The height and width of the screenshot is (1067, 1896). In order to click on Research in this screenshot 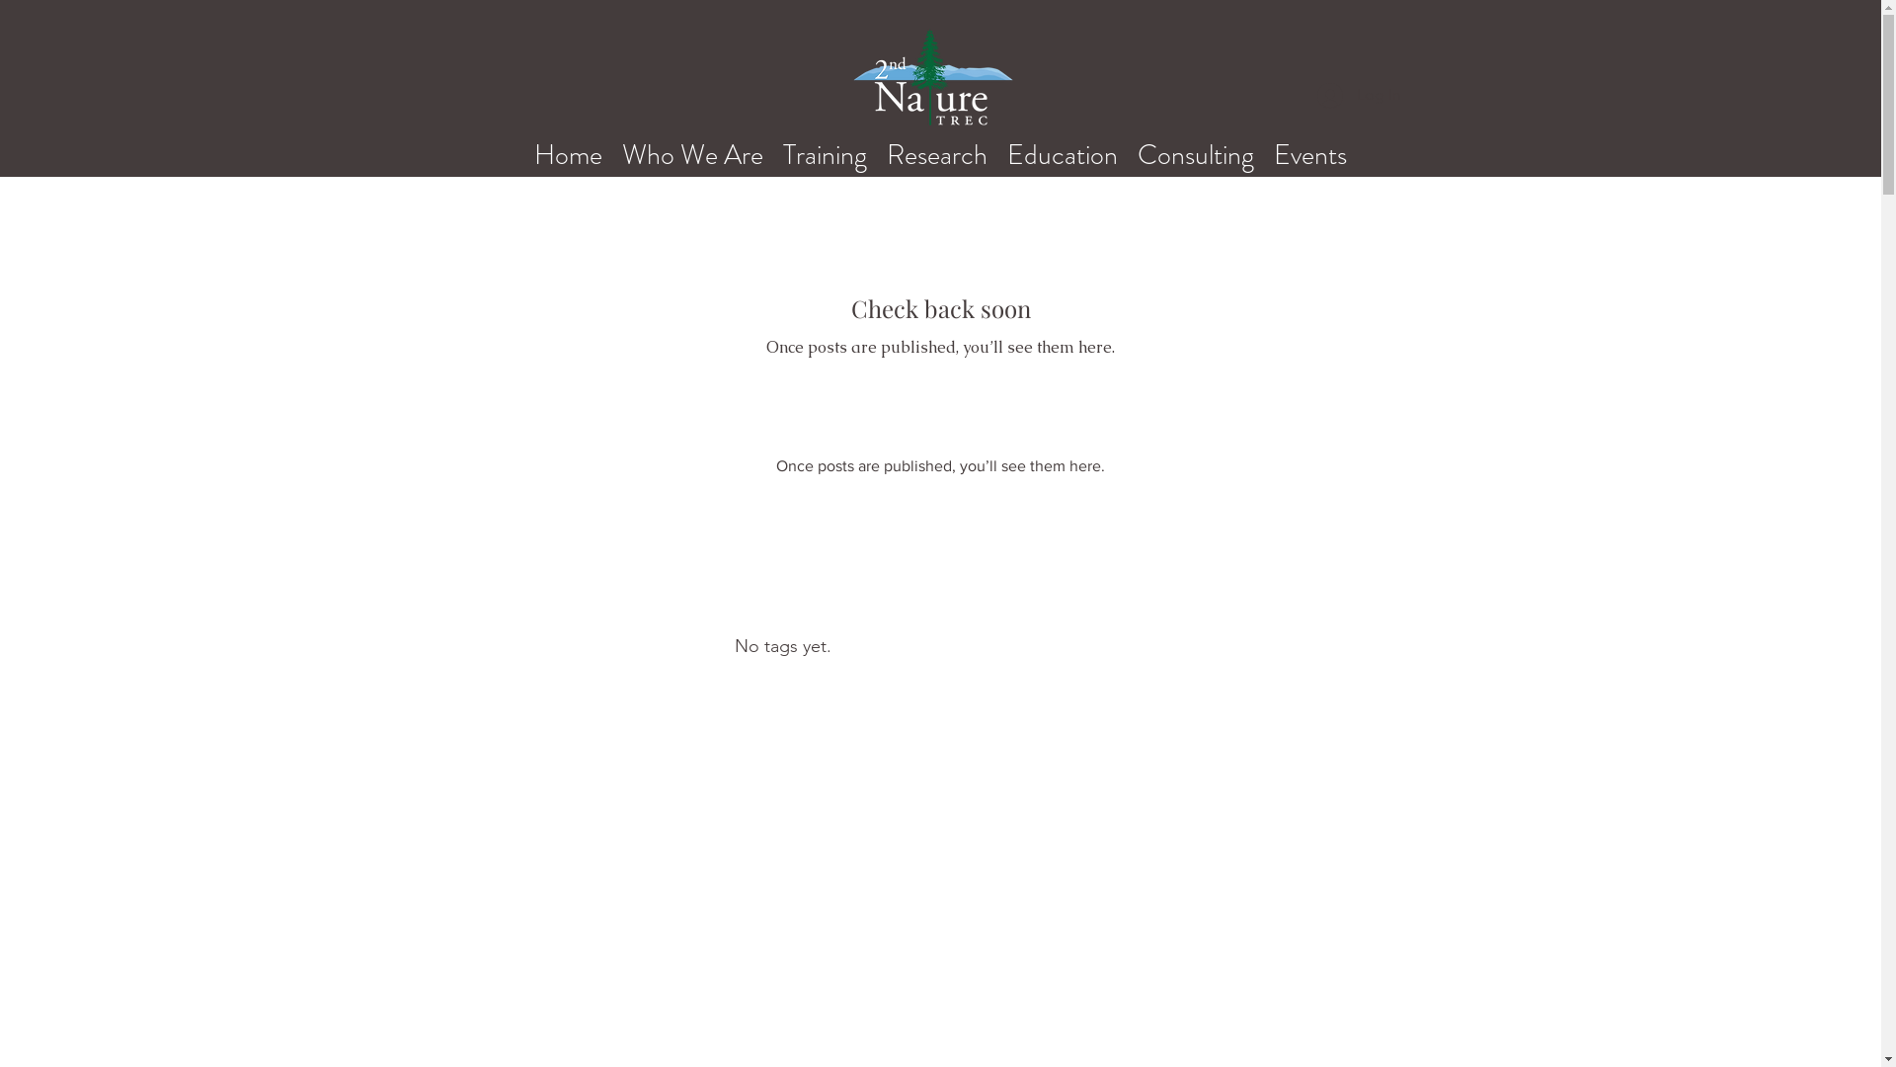, I will do `click(936, 156)`.